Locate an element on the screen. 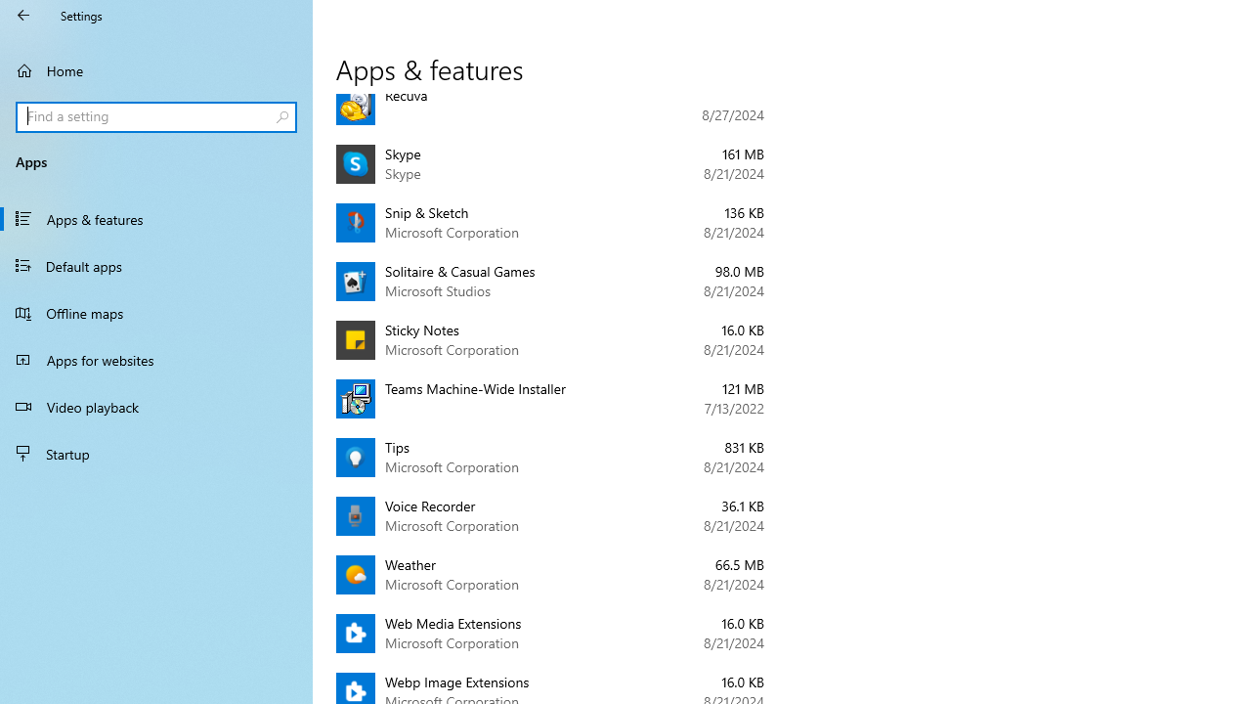 The height and width of the screenshot is (704, 1251). Apps for websites is located at coordinates (156, 360).